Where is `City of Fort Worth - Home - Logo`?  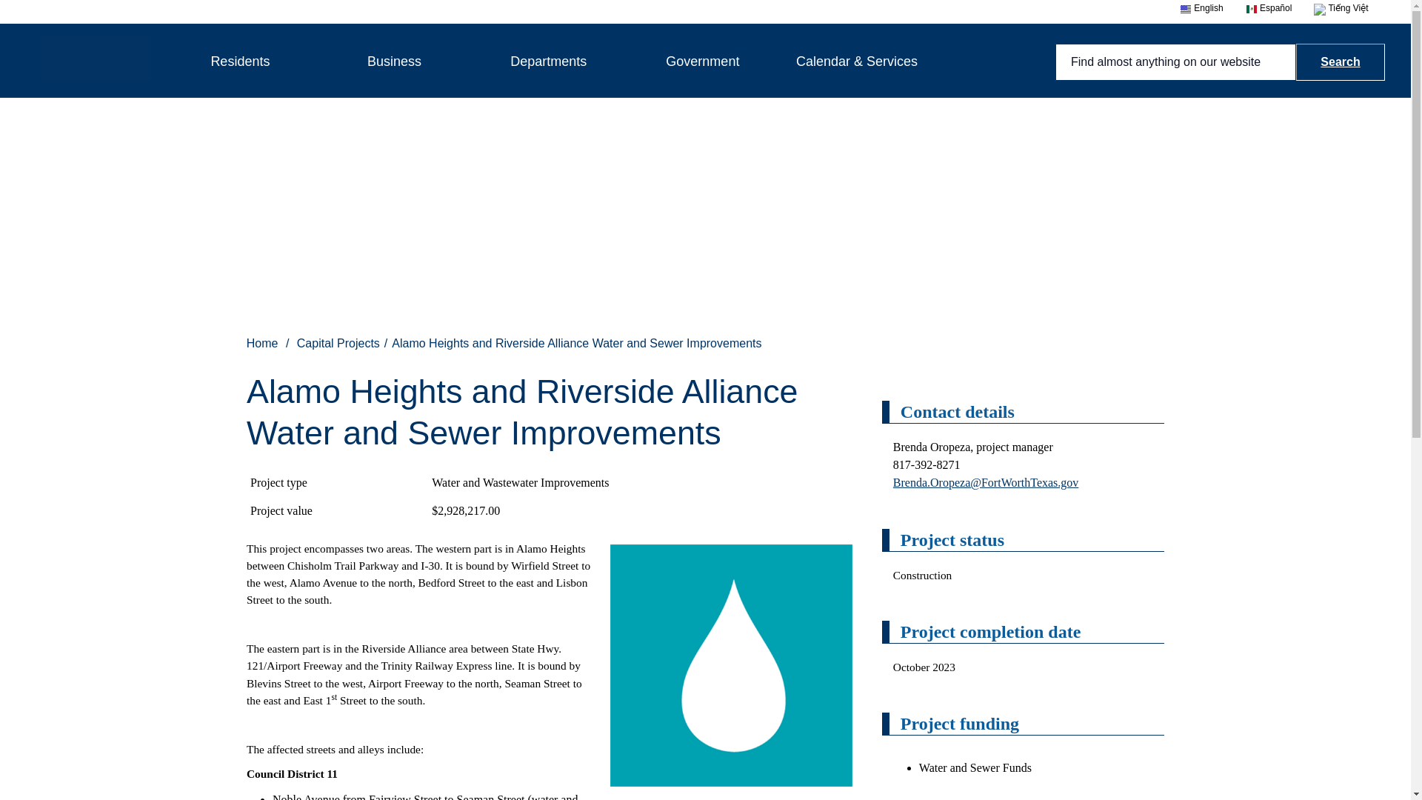 City of Fort Worth - Home - Logo is located at coordinates (96, 58).